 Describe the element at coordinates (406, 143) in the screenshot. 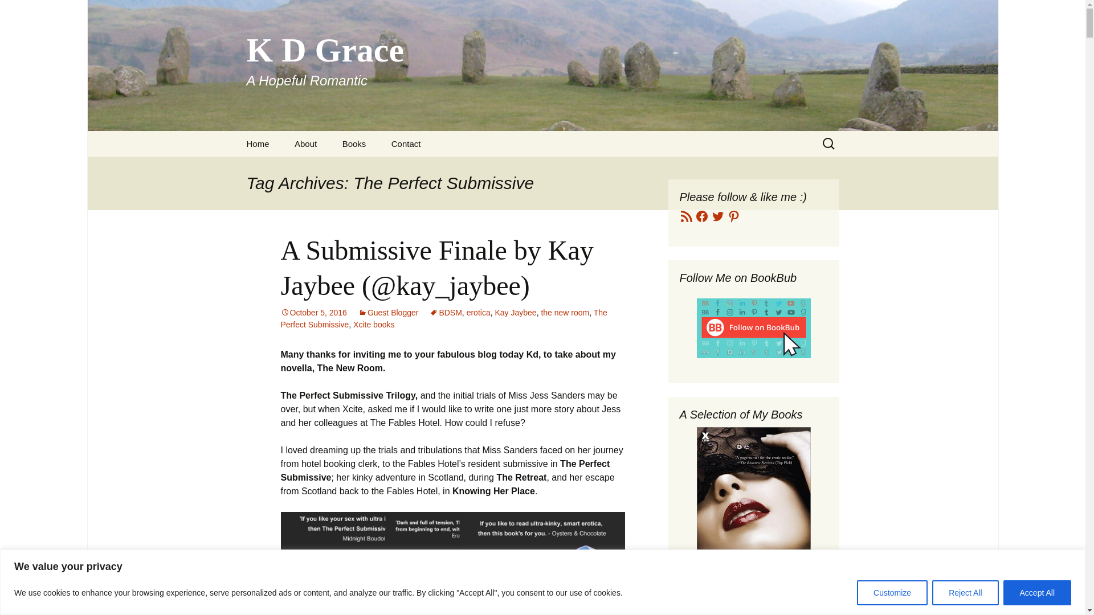

I see `Contact` at that location.